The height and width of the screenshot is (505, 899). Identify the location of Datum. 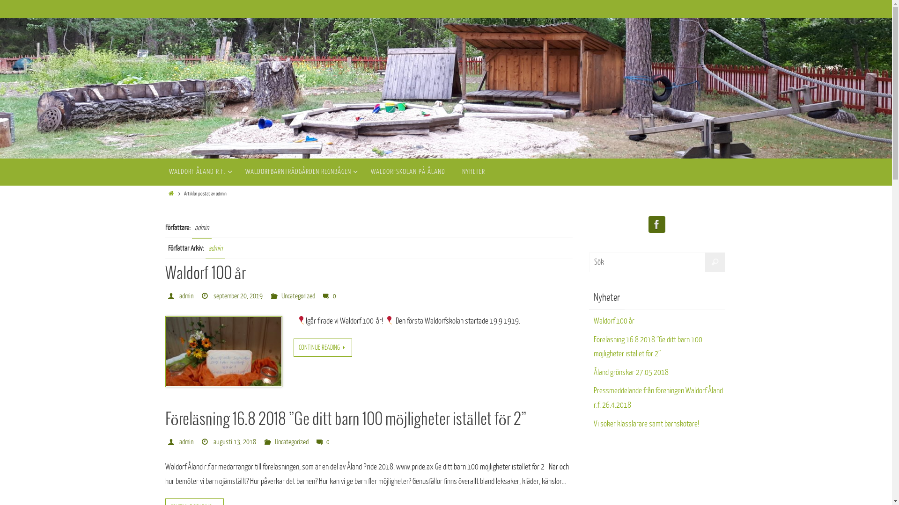
(206, 442).